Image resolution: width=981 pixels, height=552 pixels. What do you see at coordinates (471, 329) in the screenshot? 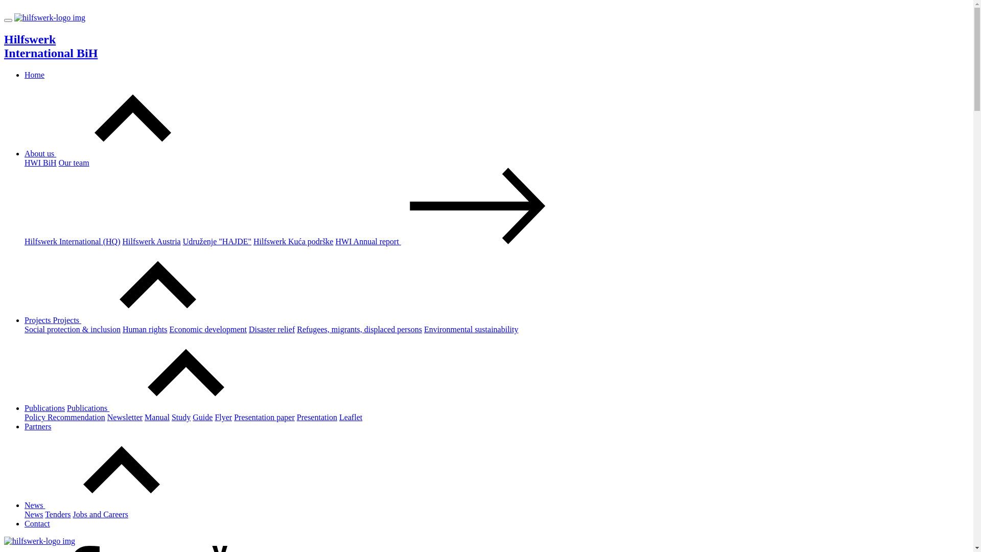
I see `Environmental sustainability` at bounding box center [471, 329].